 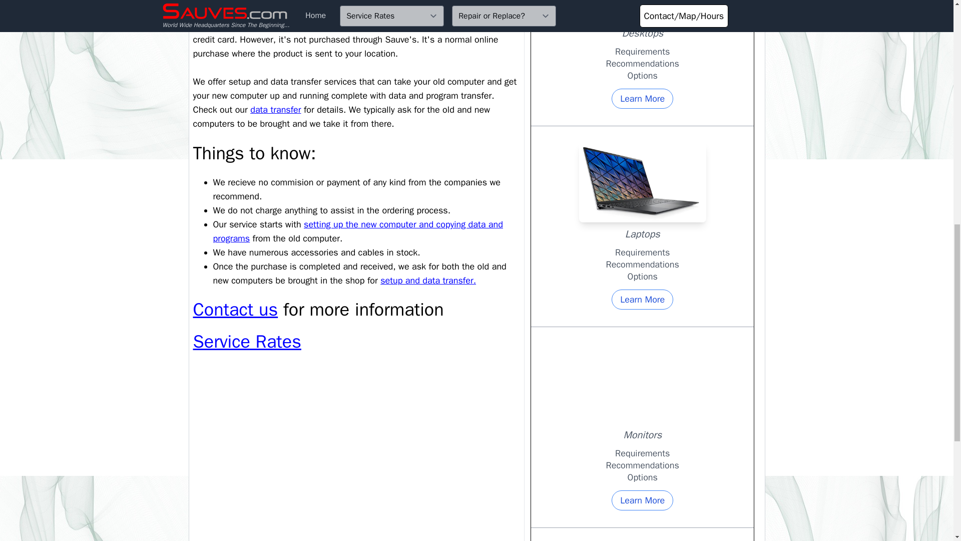 What do you see at coordinates (642, 500) in the screenshot?
I see `Learn More` at bounding box center [642, 500].